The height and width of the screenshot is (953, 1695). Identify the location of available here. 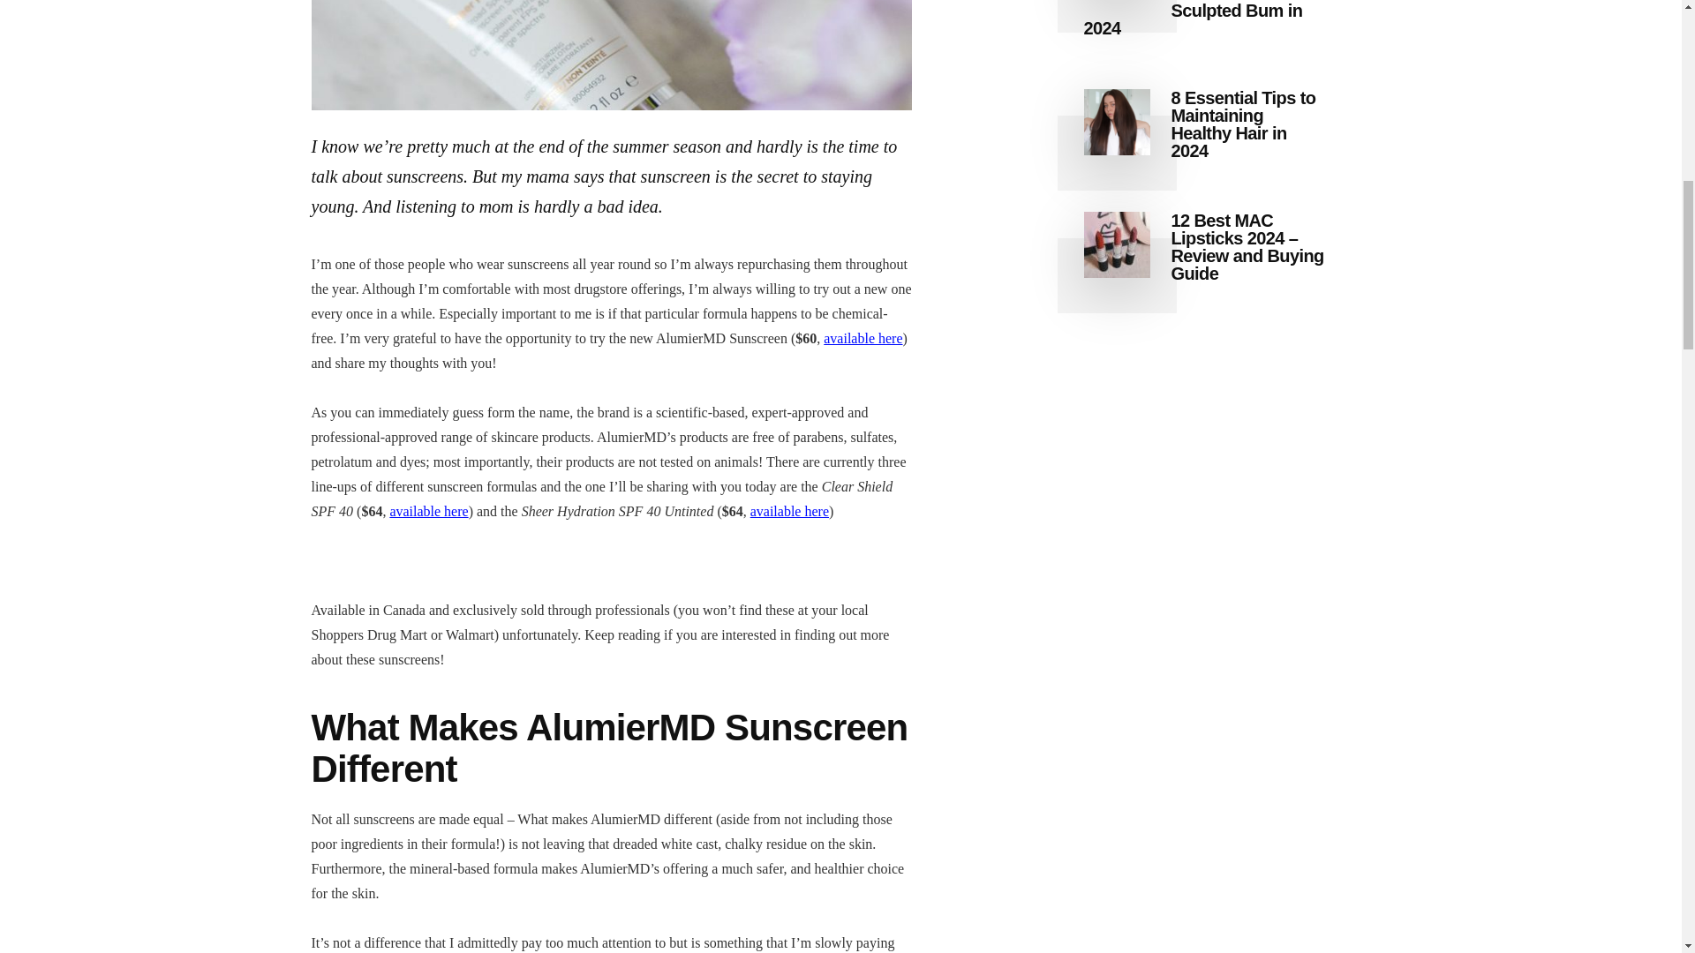
(428, 511).